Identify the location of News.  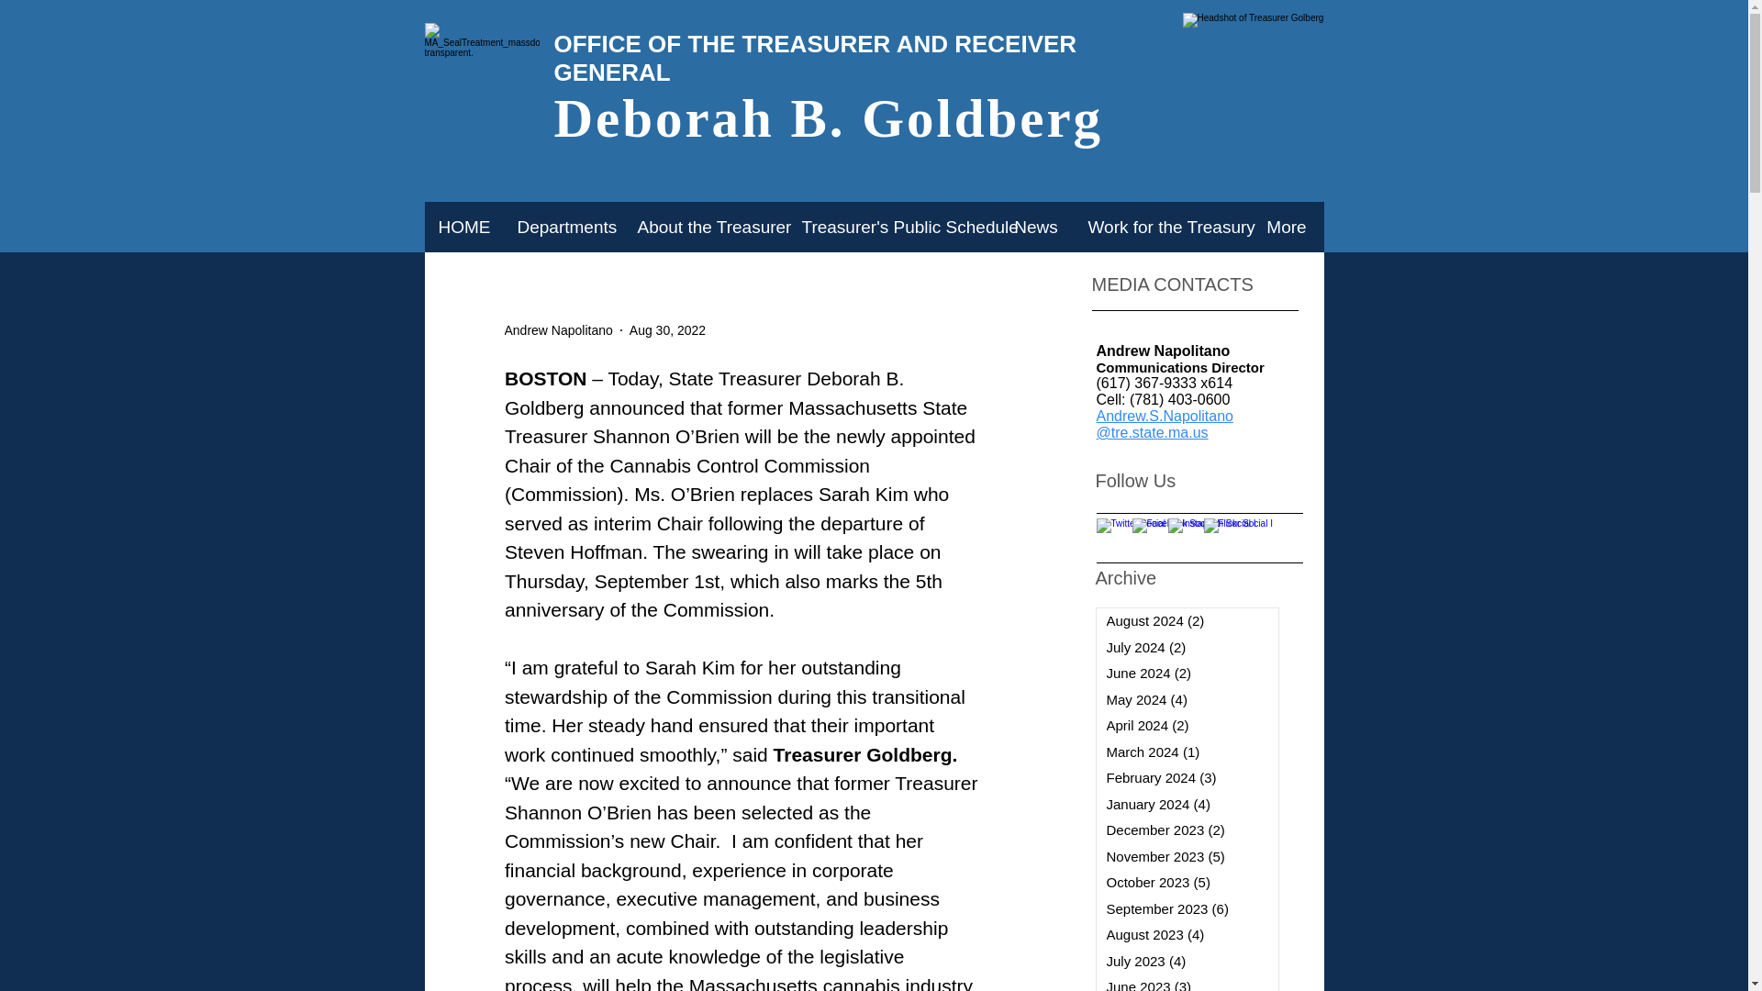
(1035, 228).